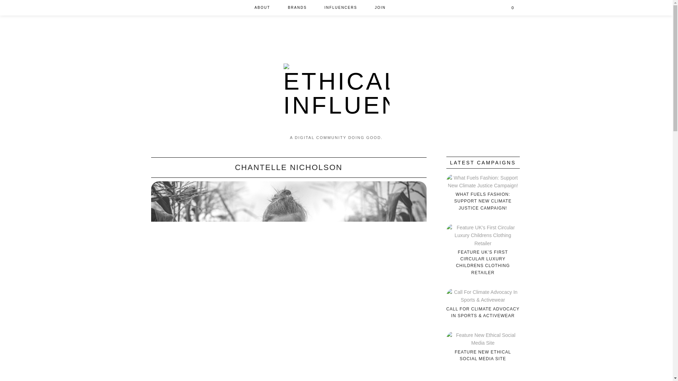 The image size is (678, 381). I want to click on INFLUENCERS, so click(341, 8).